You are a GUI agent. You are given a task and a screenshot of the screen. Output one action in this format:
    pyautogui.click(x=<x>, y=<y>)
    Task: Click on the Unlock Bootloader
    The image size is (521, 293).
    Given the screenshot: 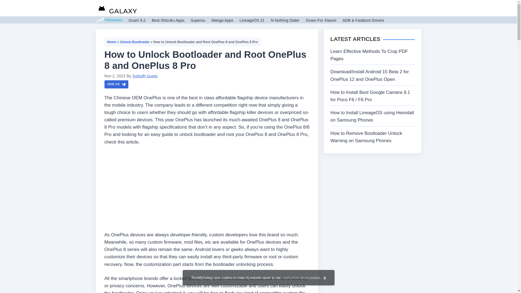 What is the action you would take?
    pyautogui.click(x=135, y=42)
    